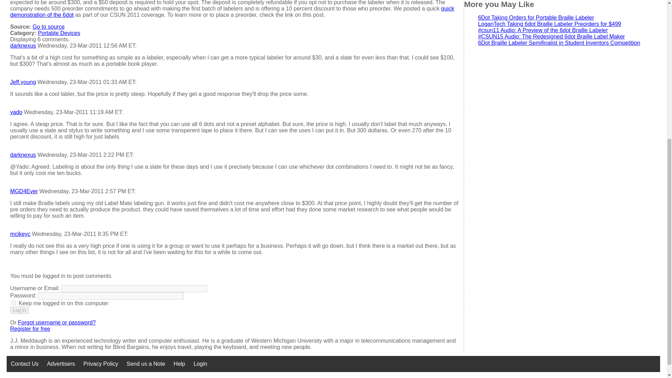 The width and height of the screenshot is (672, 378). I want to click on MGD4Ever, so click(24, 191).